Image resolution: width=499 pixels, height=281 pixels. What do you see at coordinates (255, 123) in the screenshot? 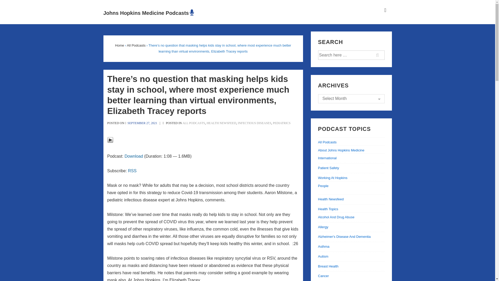
I see `INFECTIOUS DISEASES` at bounding box center [255, 123].